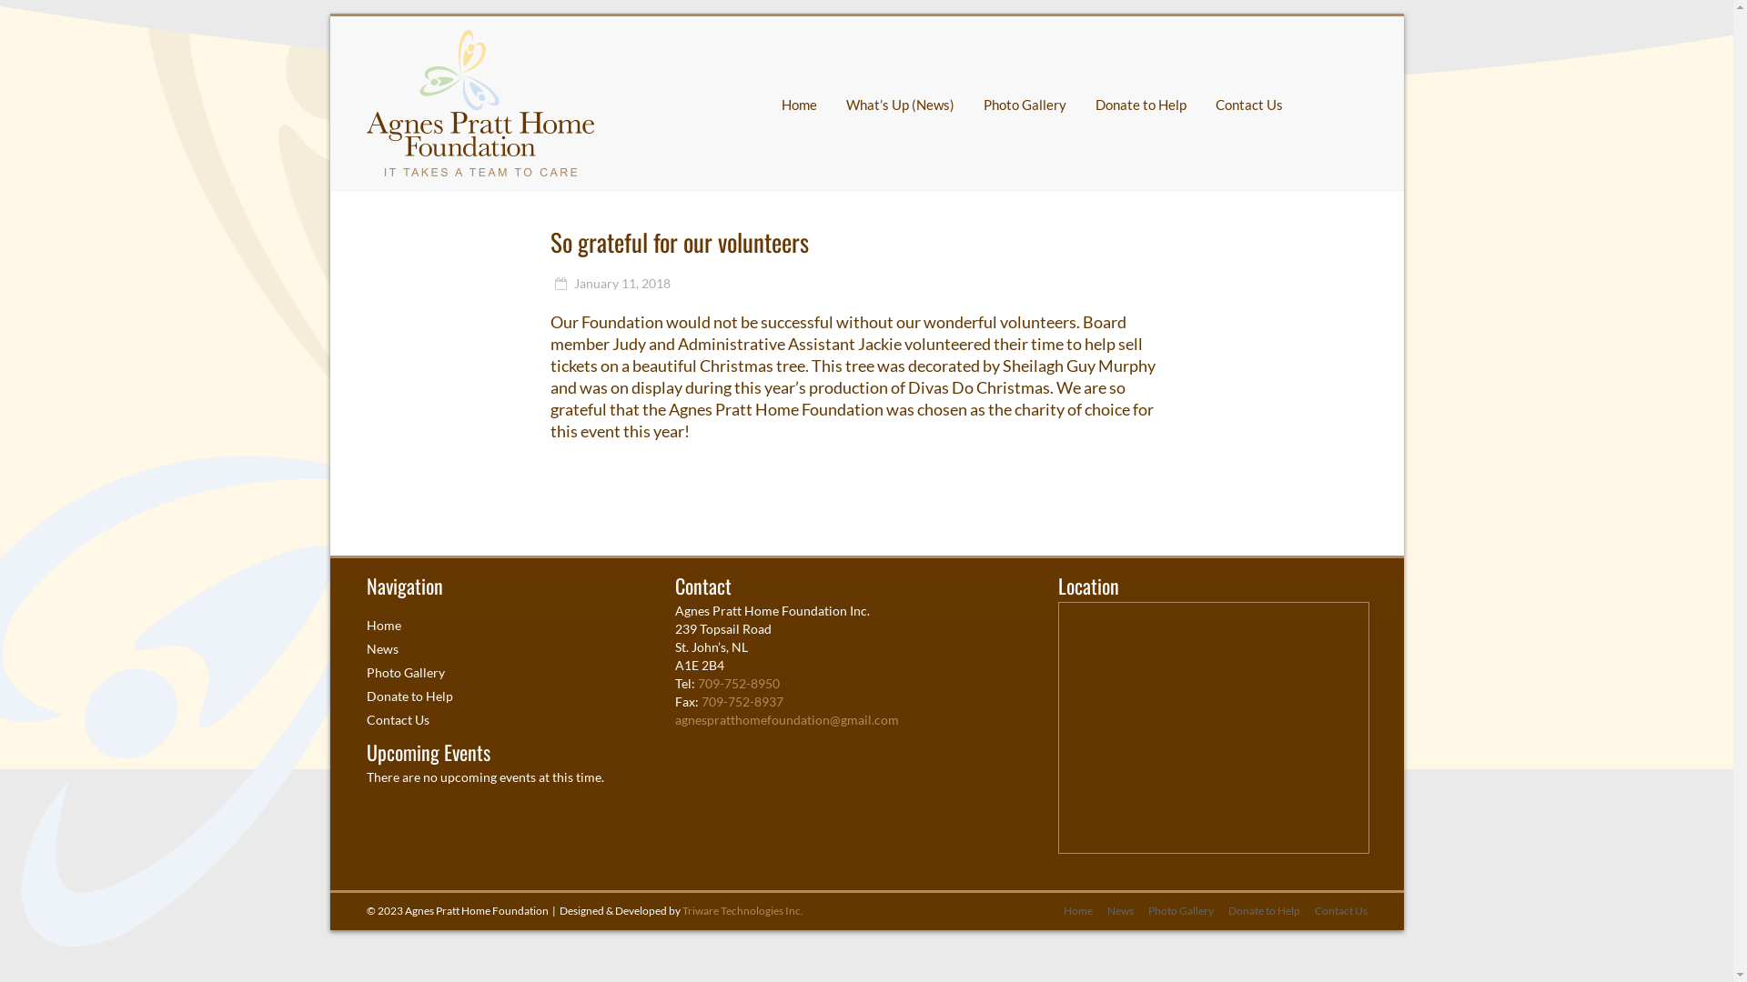 The height and width of the screenshot is (982, 1747). Describe the element at coordinates (1333, 911) in the screenshot. I see `Contact Us` at that location.